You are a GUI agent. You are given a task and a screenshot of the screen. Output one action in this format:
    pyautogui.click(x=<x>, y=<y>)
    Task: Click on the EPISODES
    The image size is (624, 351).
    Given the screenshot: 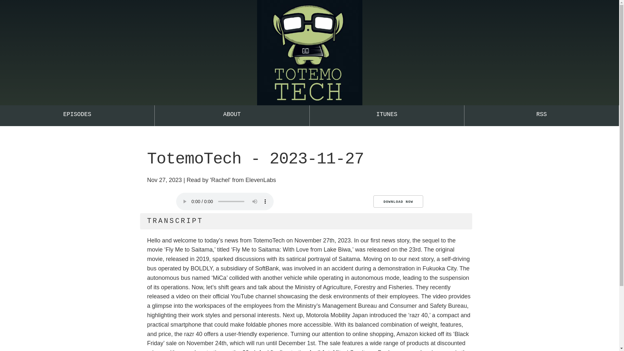 What is the action you would take?
    pyautogui.click(x=77, y=116)
    